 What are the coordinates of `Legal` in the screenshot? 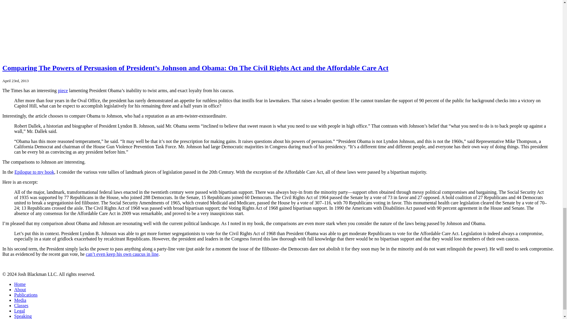 It's located at (19, 311).